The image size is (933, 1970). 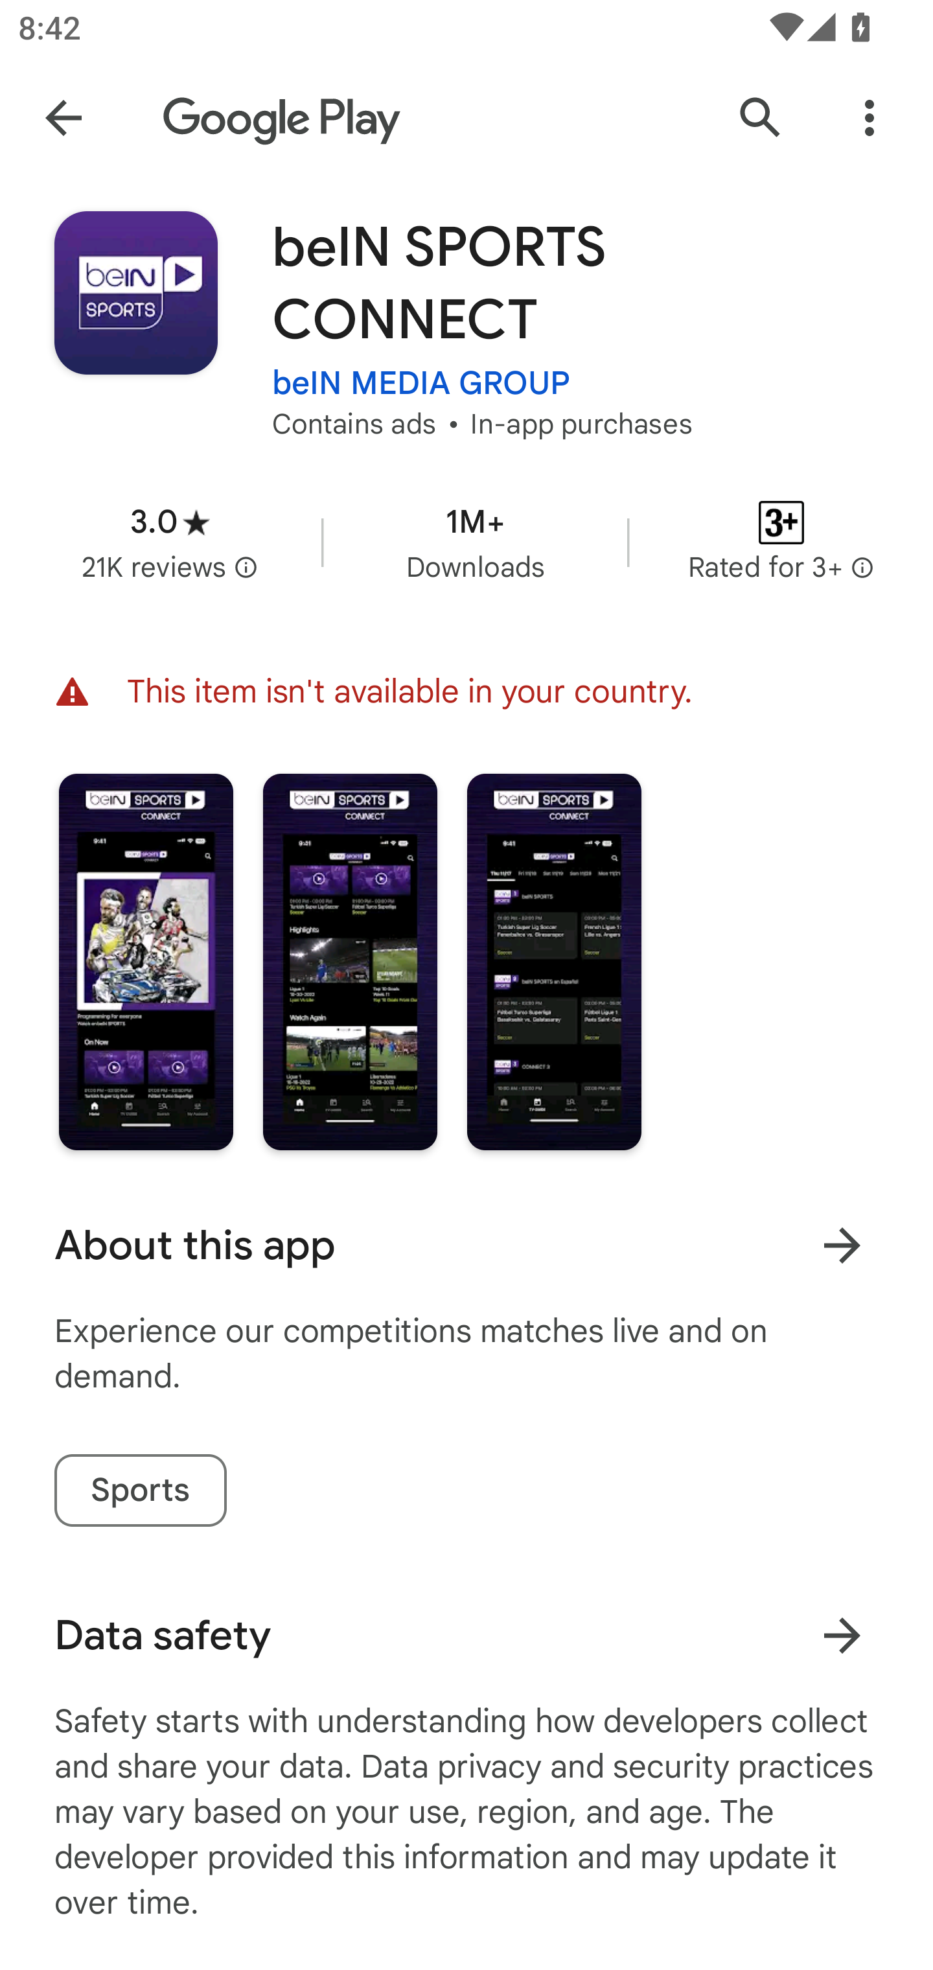 What do you see at coordinates (842, 1246) in the screenshot?
I see `Learn more About this app` at bounding box center [842, 1246].